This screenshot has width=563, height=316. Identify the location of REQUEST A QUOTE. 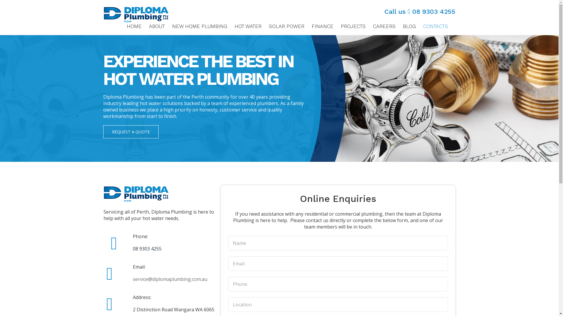
(131, 132).